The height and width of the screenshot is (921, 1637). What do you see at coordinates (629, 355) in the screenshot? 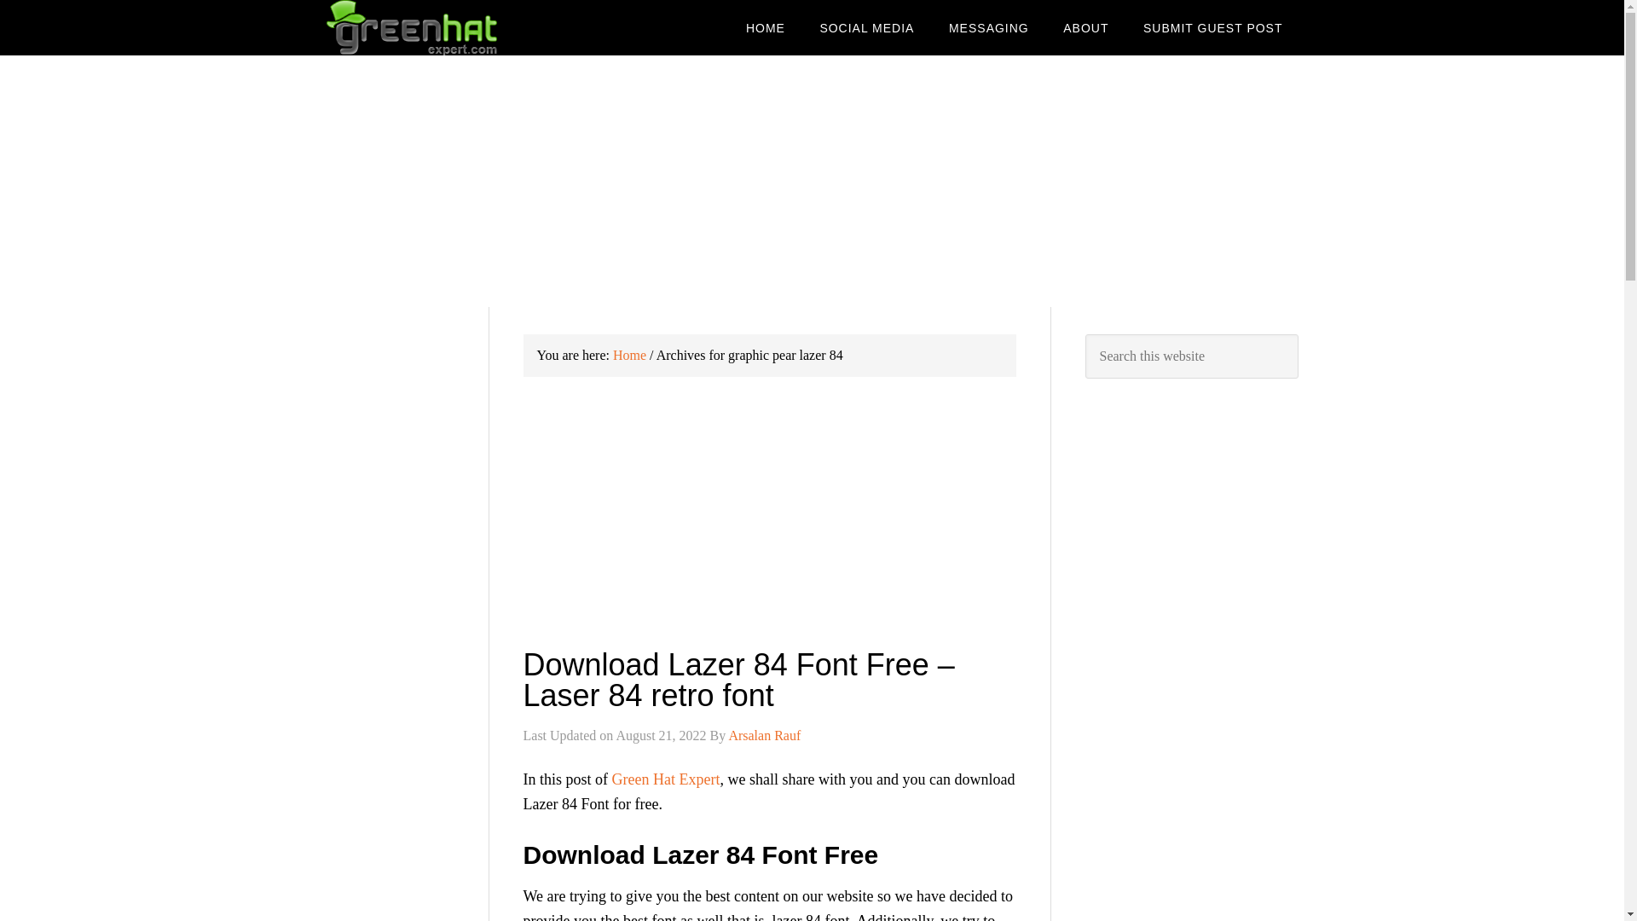
I see `Home` at bounding box center [629, 355].